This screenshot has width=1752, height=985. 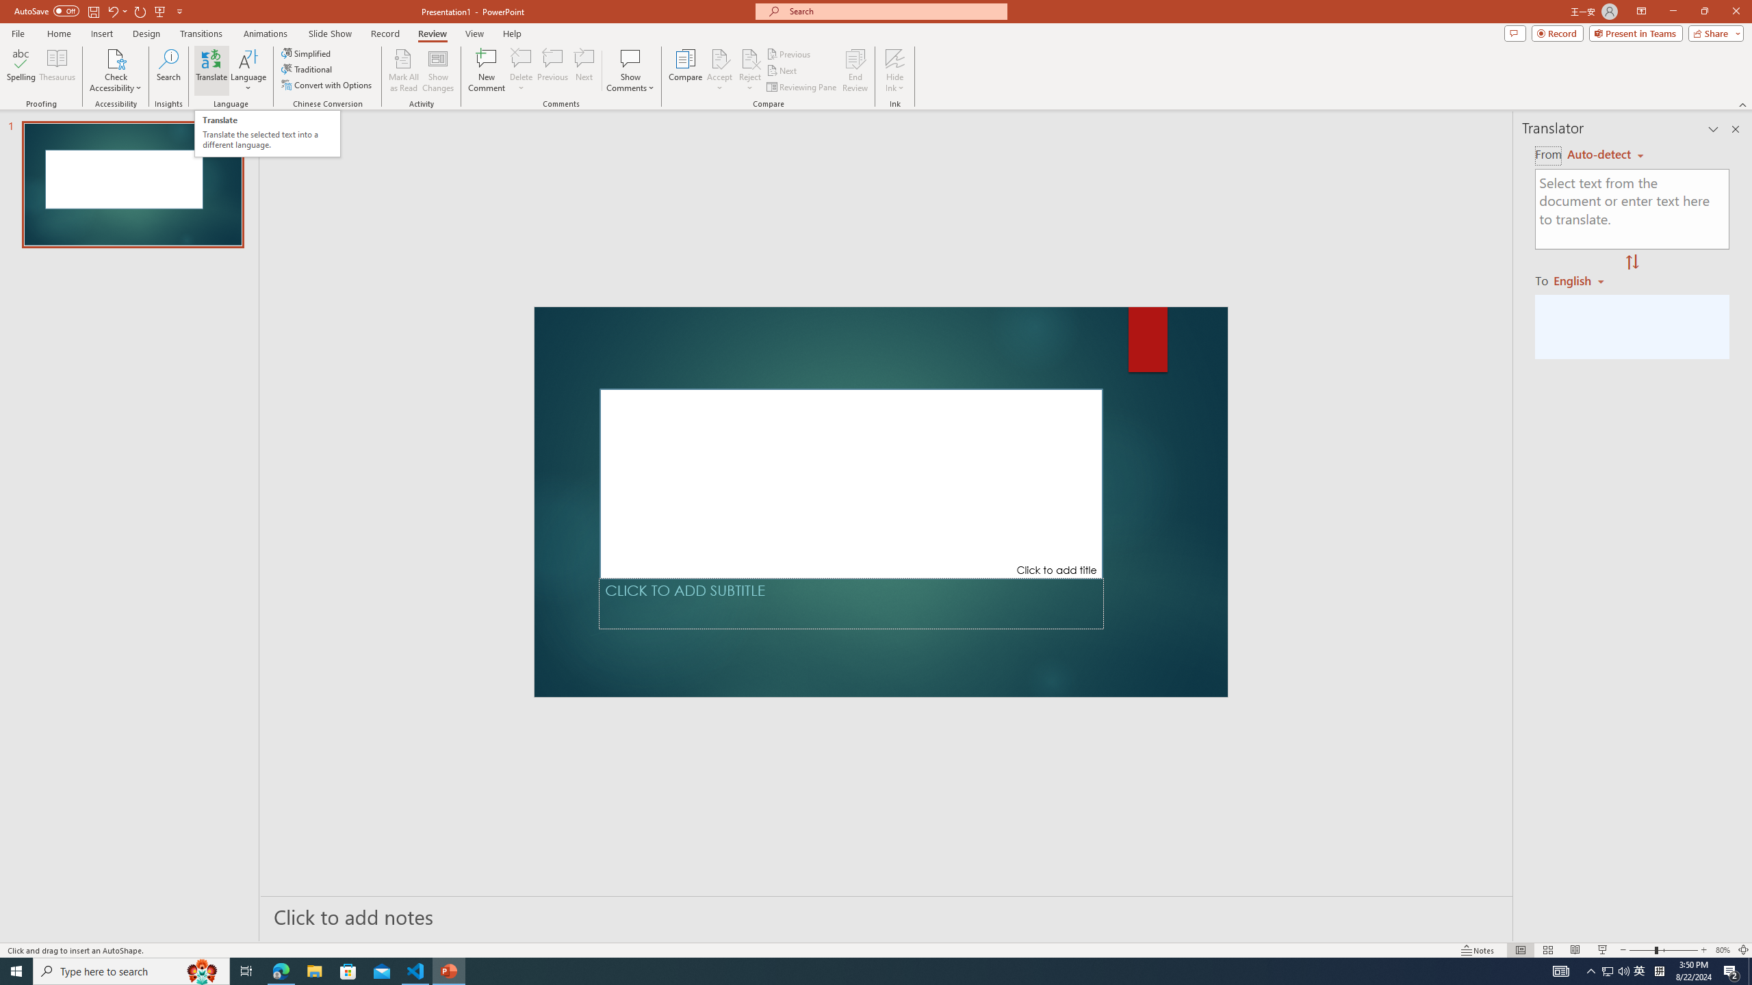 I want to click on Zoom 80%, so click(x=1723, y=950).